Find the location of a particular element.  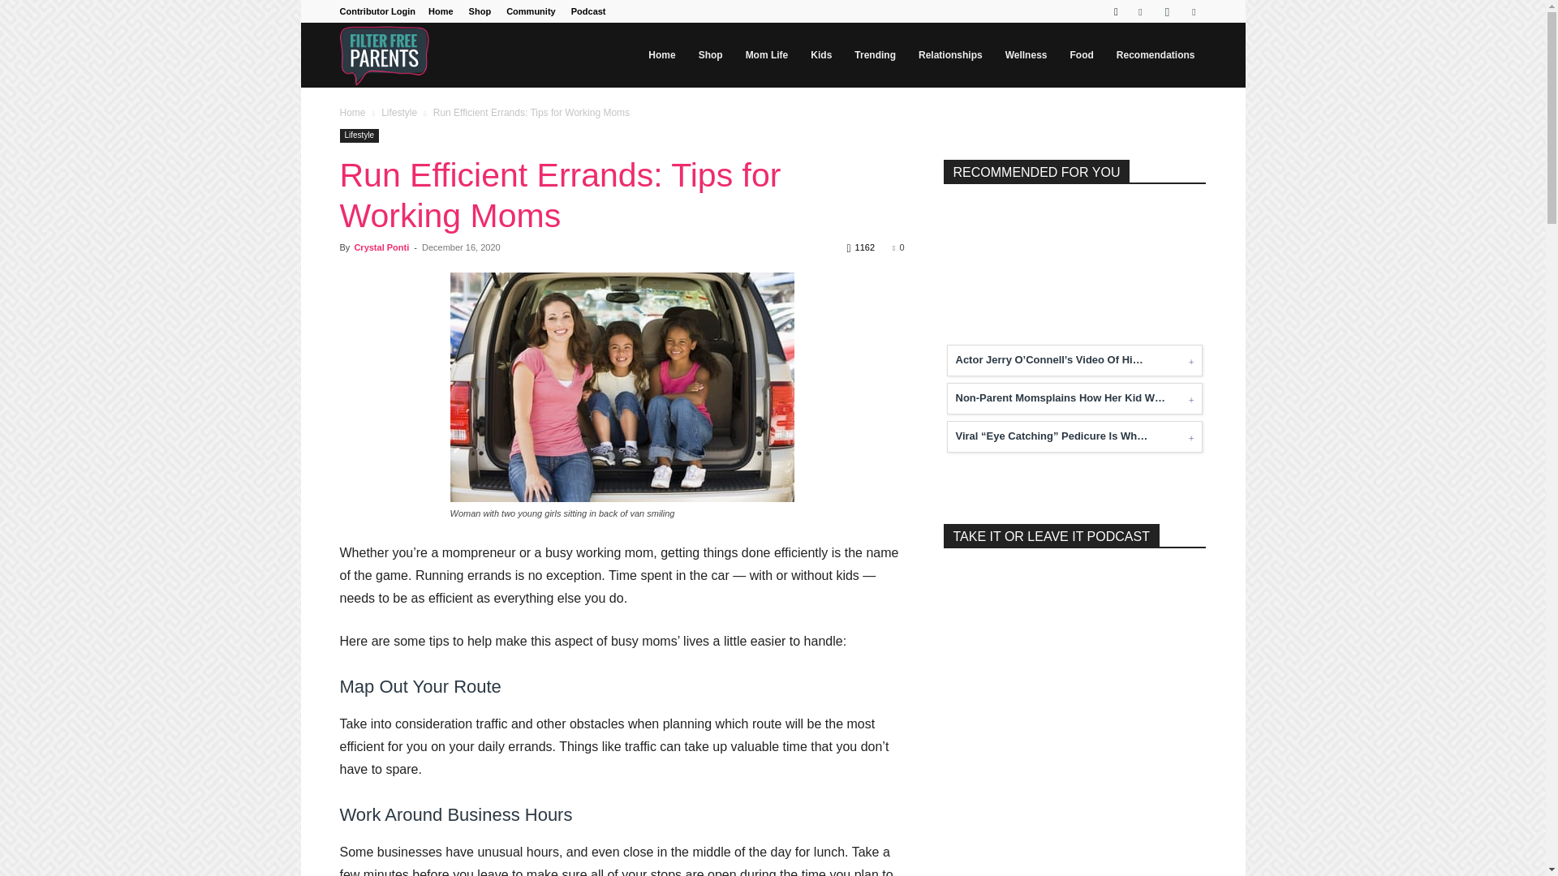

Instagram is located at coordinates (1167, 11).